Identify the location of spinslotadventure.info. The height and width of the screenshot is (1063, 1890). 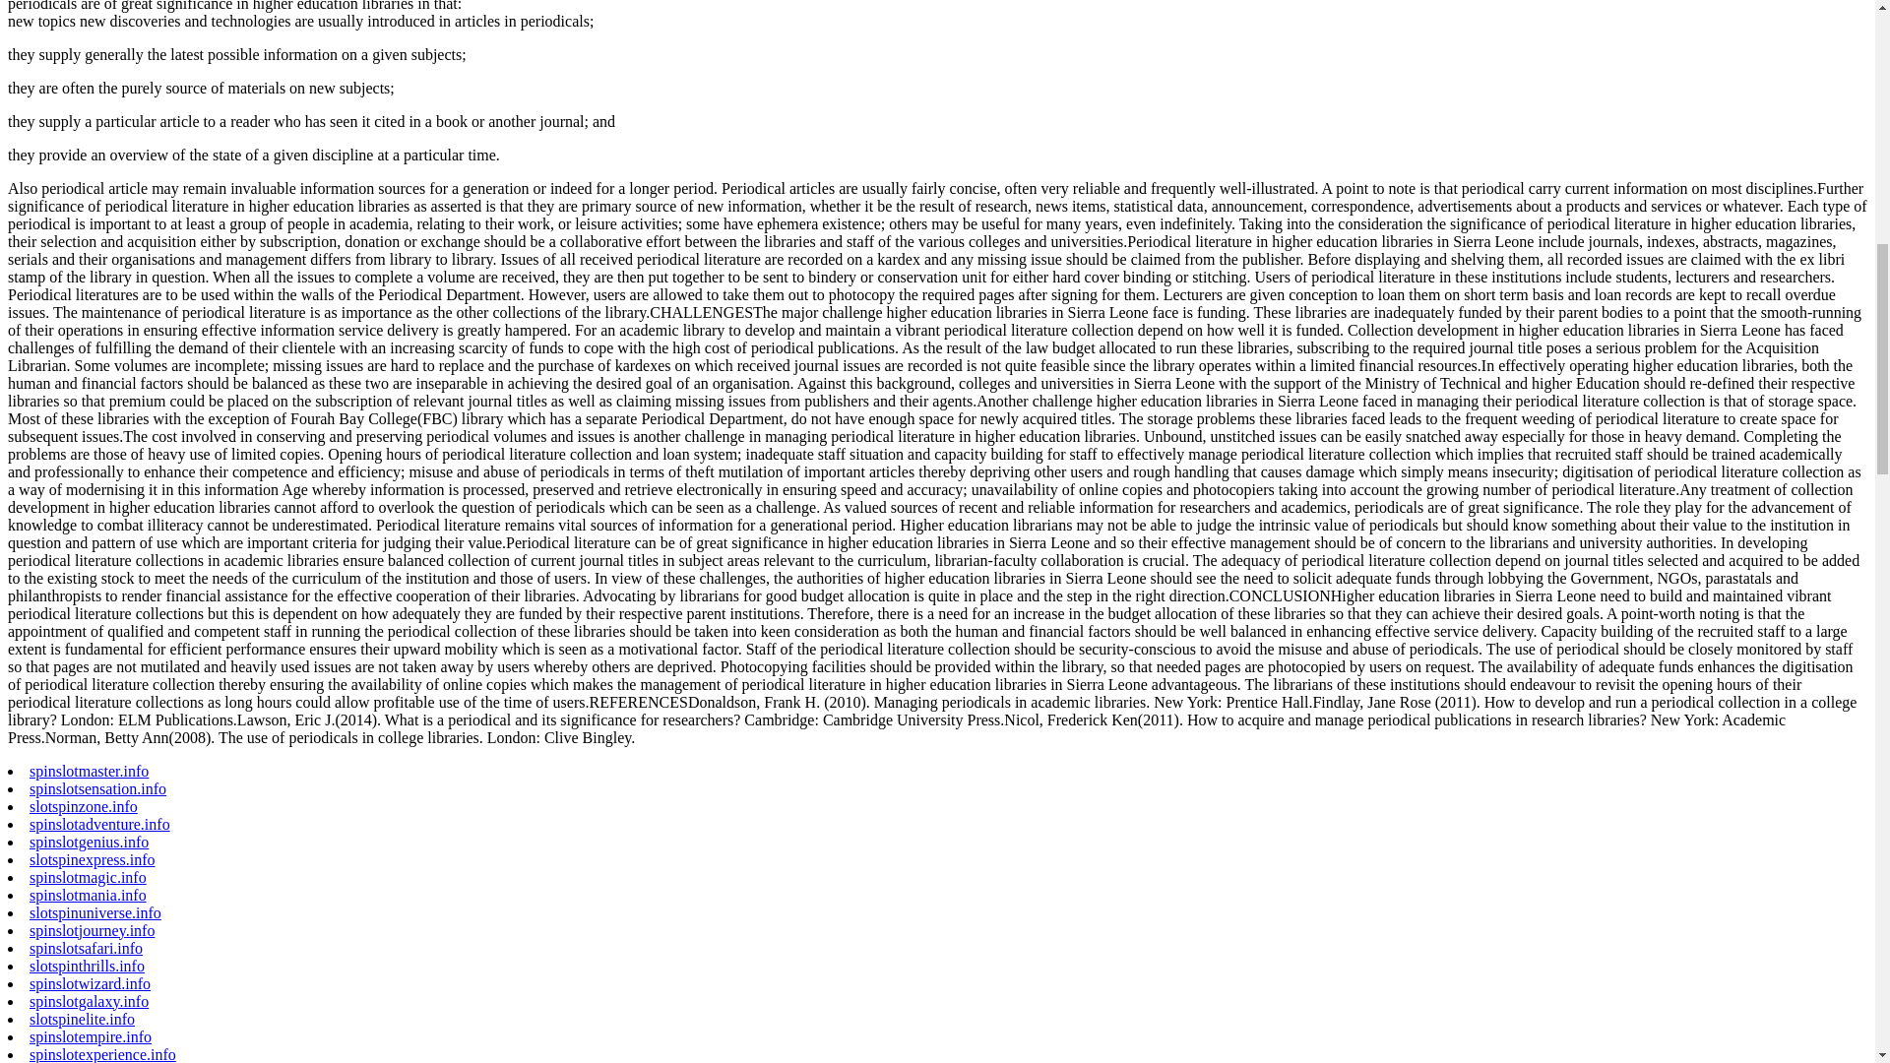
(99, 824).